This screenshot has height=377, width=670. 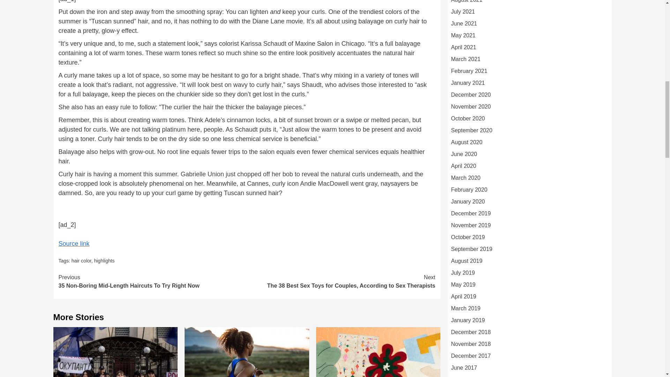 I want to click on Karissa Schaudt, so click(x=263, y=43).